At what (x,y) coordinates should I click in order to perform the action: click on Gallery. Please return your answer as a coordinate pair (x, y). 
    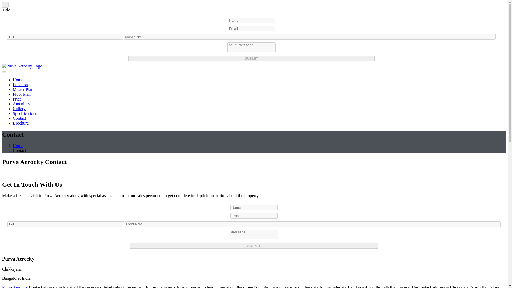
    Looking at the image, I should click on (19, 108).